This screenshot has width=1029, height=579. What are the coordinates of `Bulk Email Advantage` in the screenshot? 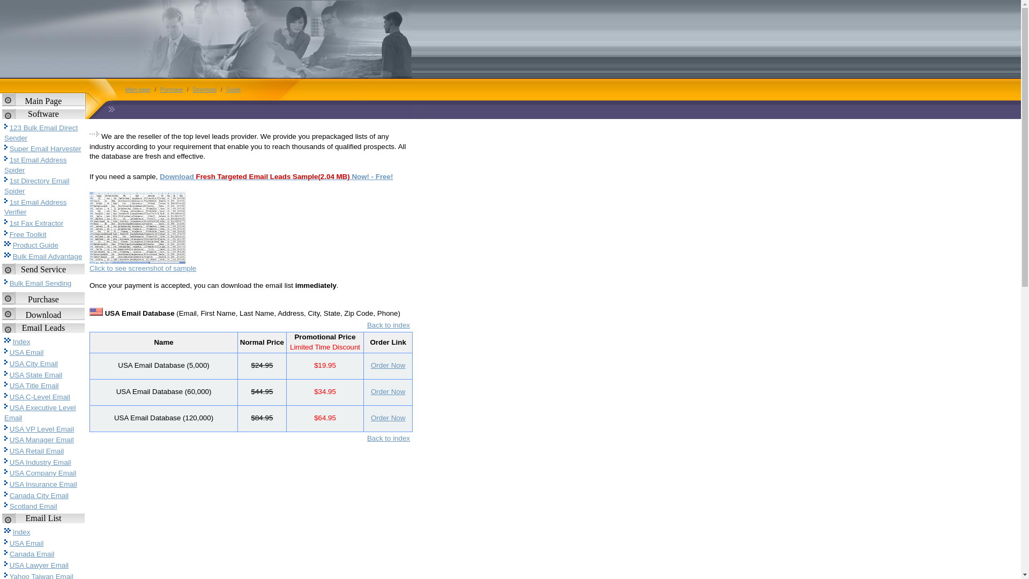 It's located at (48, 256).